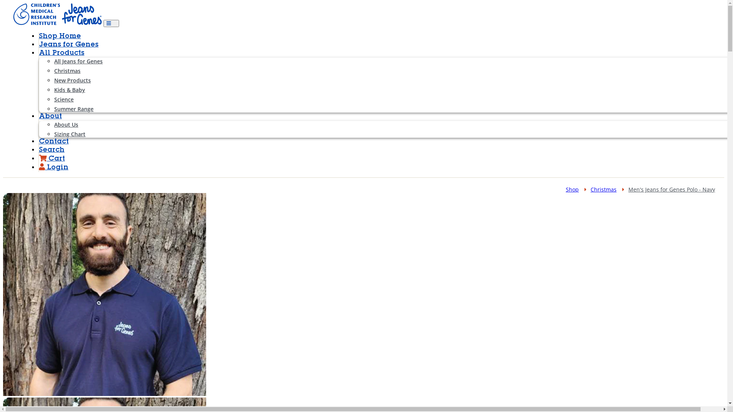  I want to click on Login, so click(53, 168).